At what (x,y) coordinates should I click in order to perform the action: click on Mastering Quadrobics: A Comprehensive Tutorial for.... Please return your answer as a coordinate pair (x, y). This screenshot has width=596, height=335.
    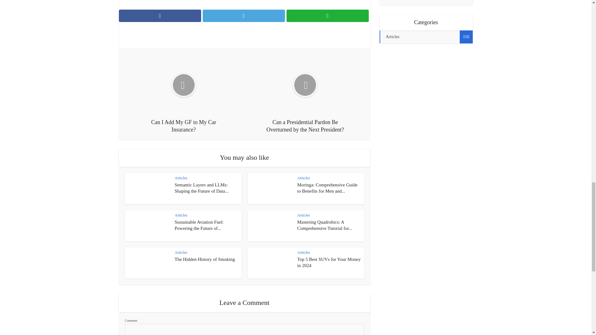
    Looking at the image, I should click on (325, 225).